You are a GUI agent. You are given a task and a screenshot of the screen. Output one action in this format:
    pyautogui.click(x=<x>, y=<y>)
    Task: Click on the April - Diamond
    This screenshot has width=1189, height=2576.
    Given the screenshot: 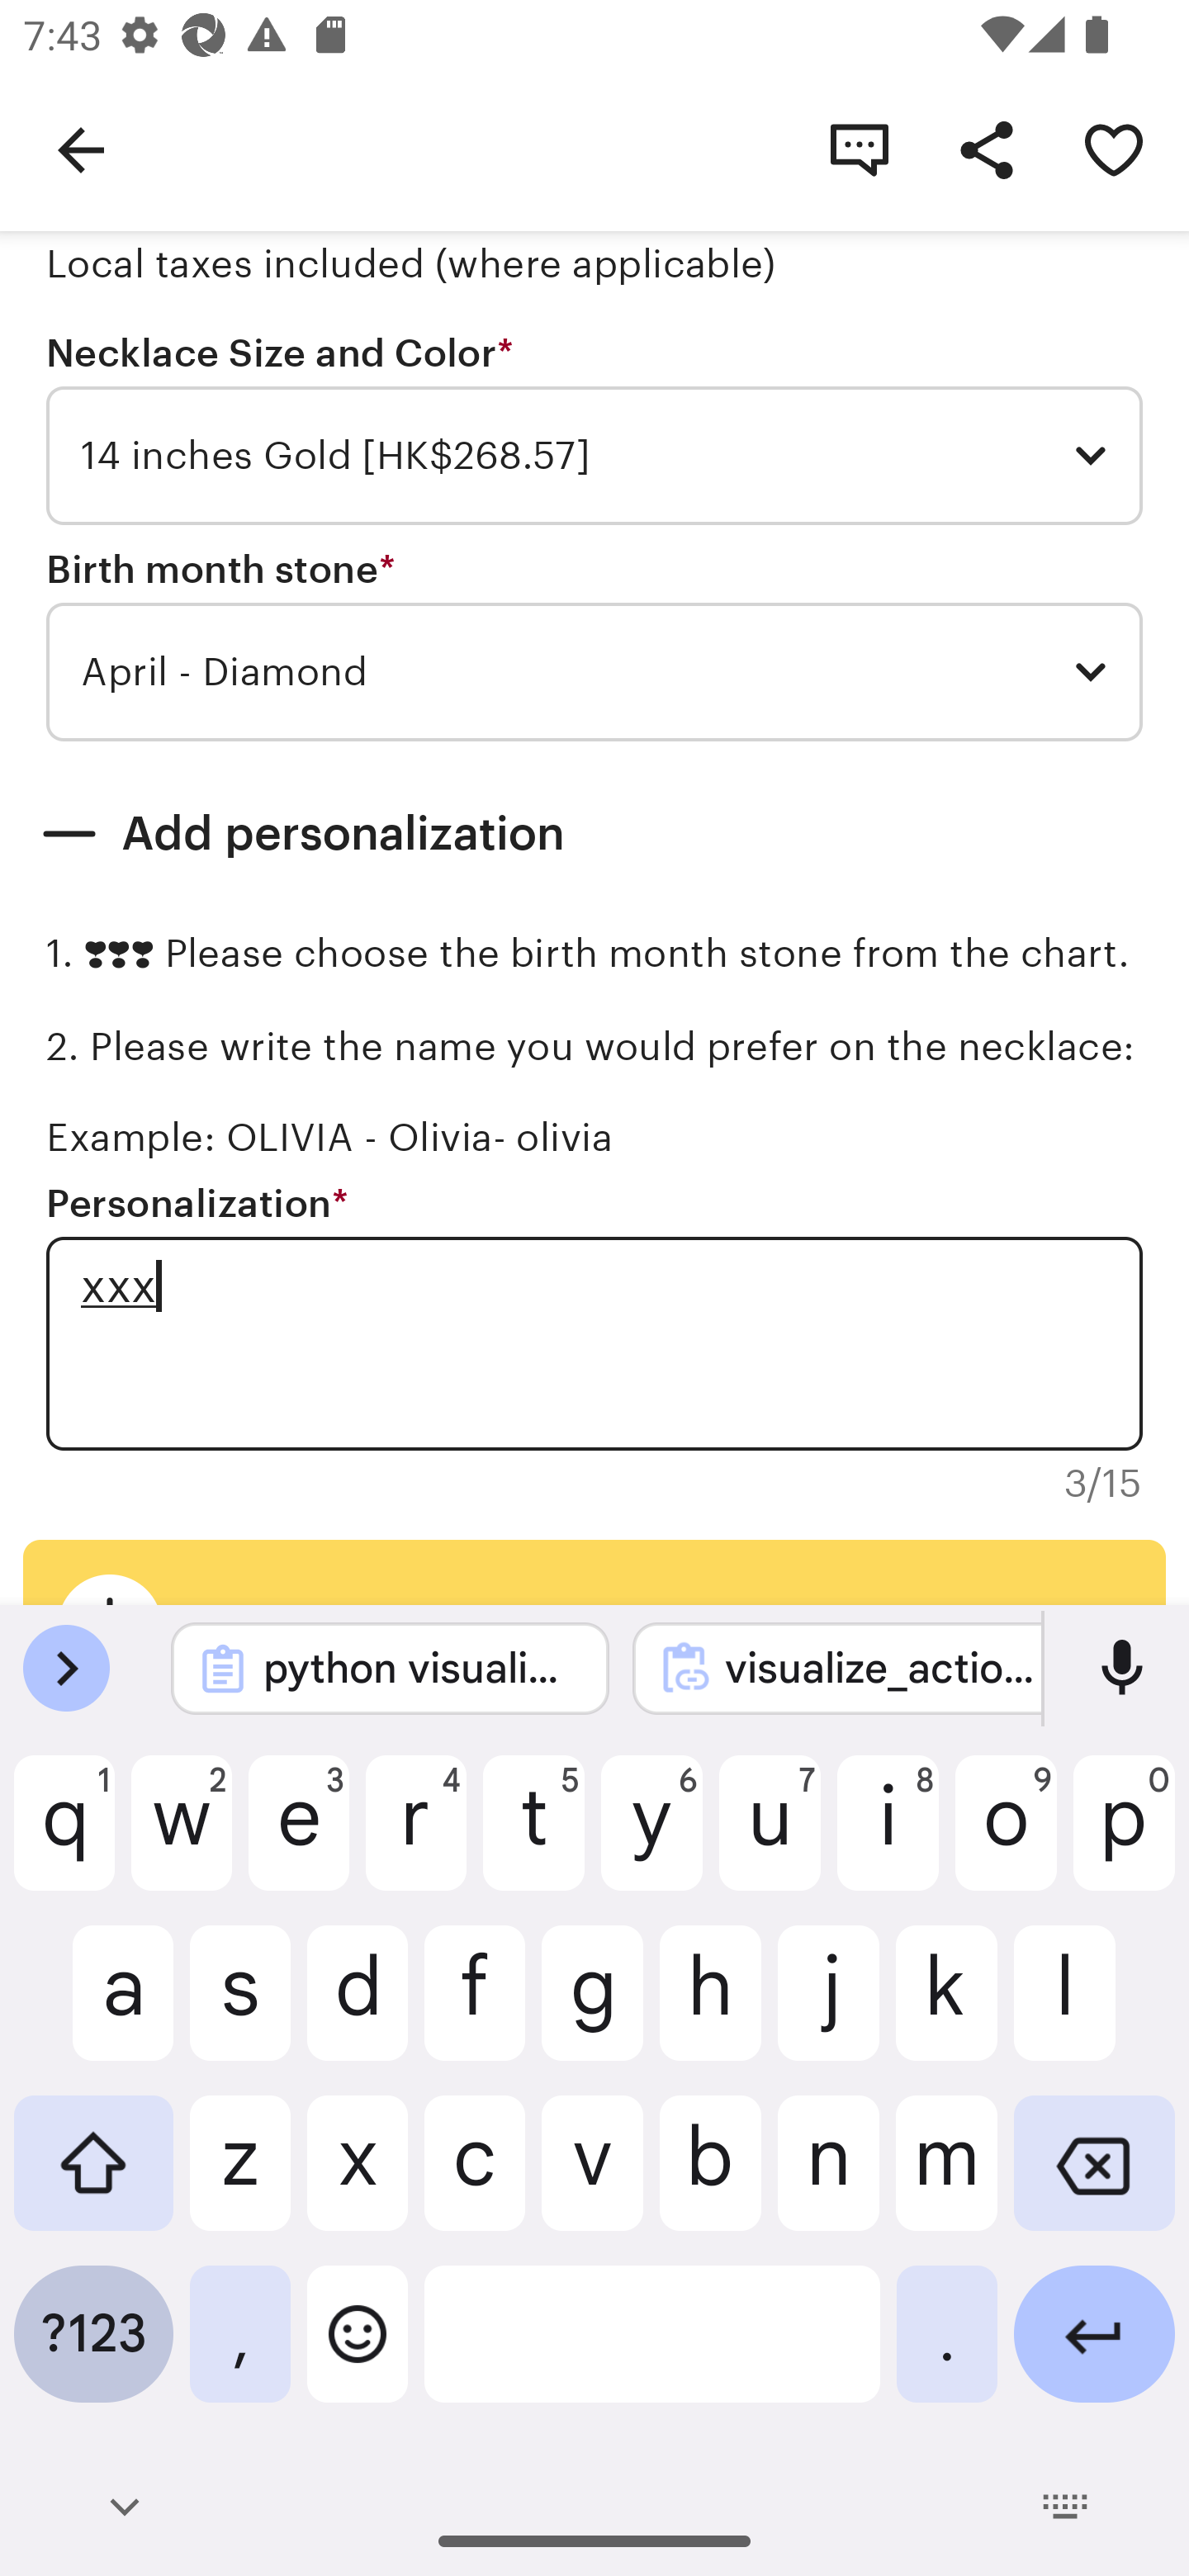 What is the action you would take?
    pyautogui.click(x=594, y=672)
    